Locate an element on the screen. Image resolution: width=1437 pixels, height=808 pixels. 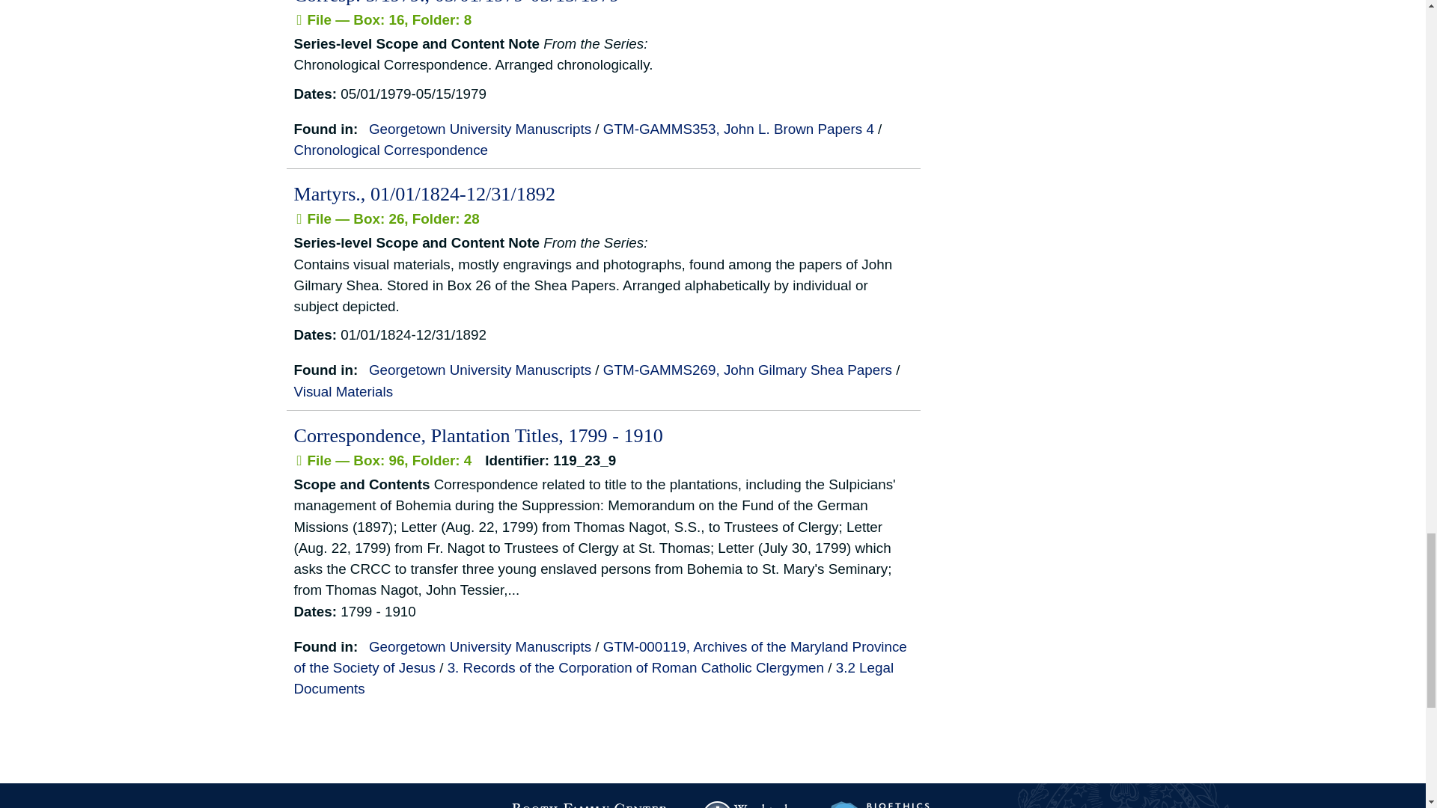
translation missing: en.dates is located at coordinates (312, 334).